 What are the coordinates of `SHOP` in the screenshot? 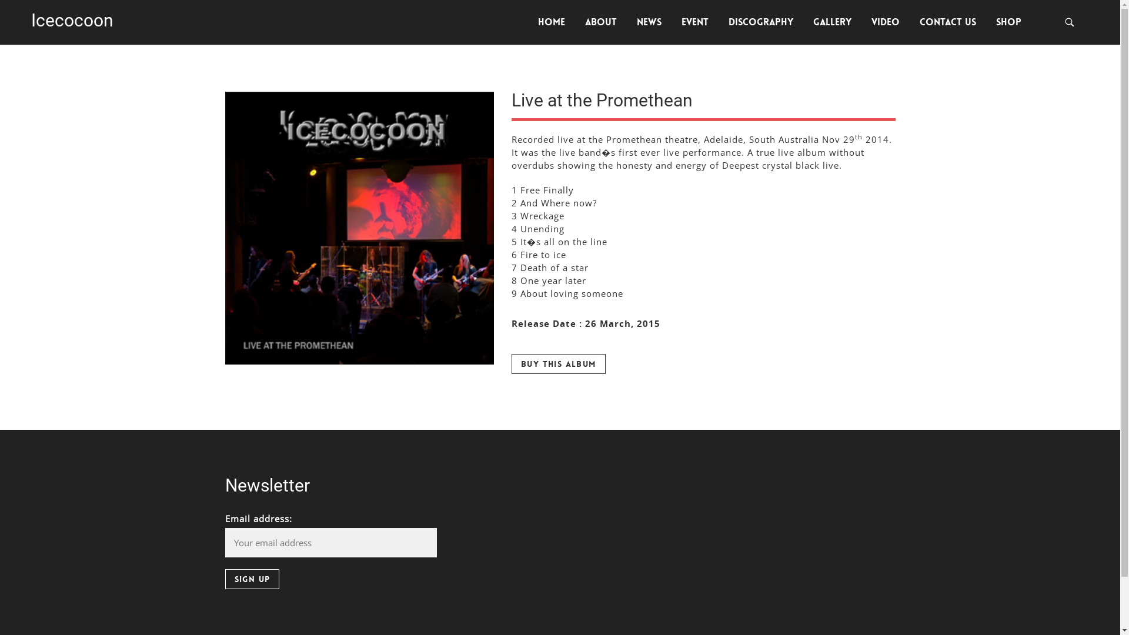 It's located at (1009, 22).